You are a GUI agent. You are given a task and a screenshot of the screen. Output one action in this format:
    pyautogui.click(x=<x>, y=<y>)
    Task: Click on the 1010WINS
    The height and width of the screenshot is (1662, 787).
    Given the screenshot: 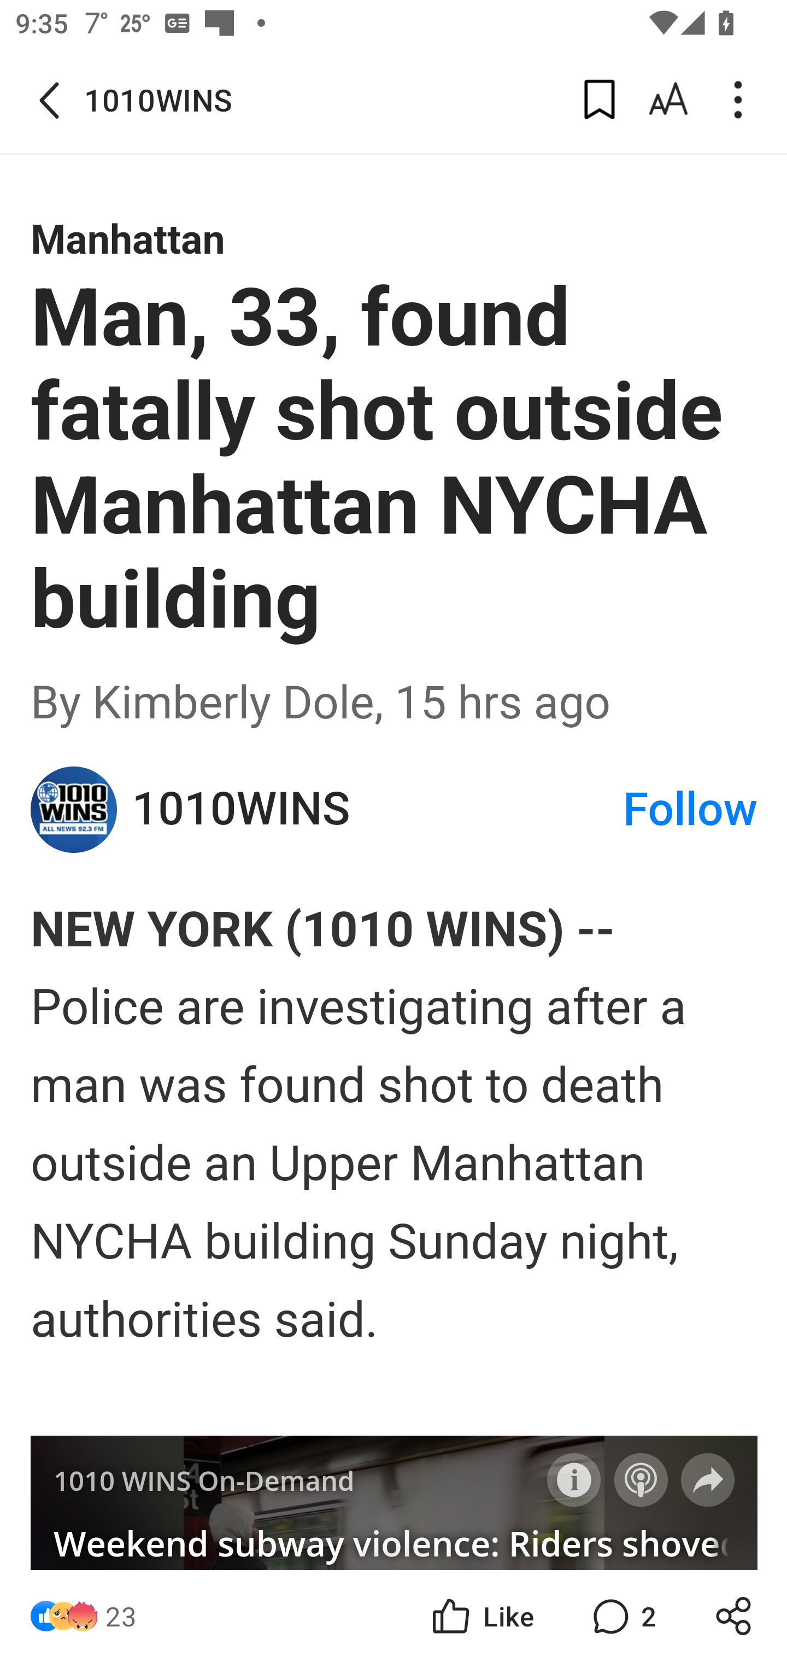 What is the action you would take?
    pyautogui.click(x=376, y=809)
    